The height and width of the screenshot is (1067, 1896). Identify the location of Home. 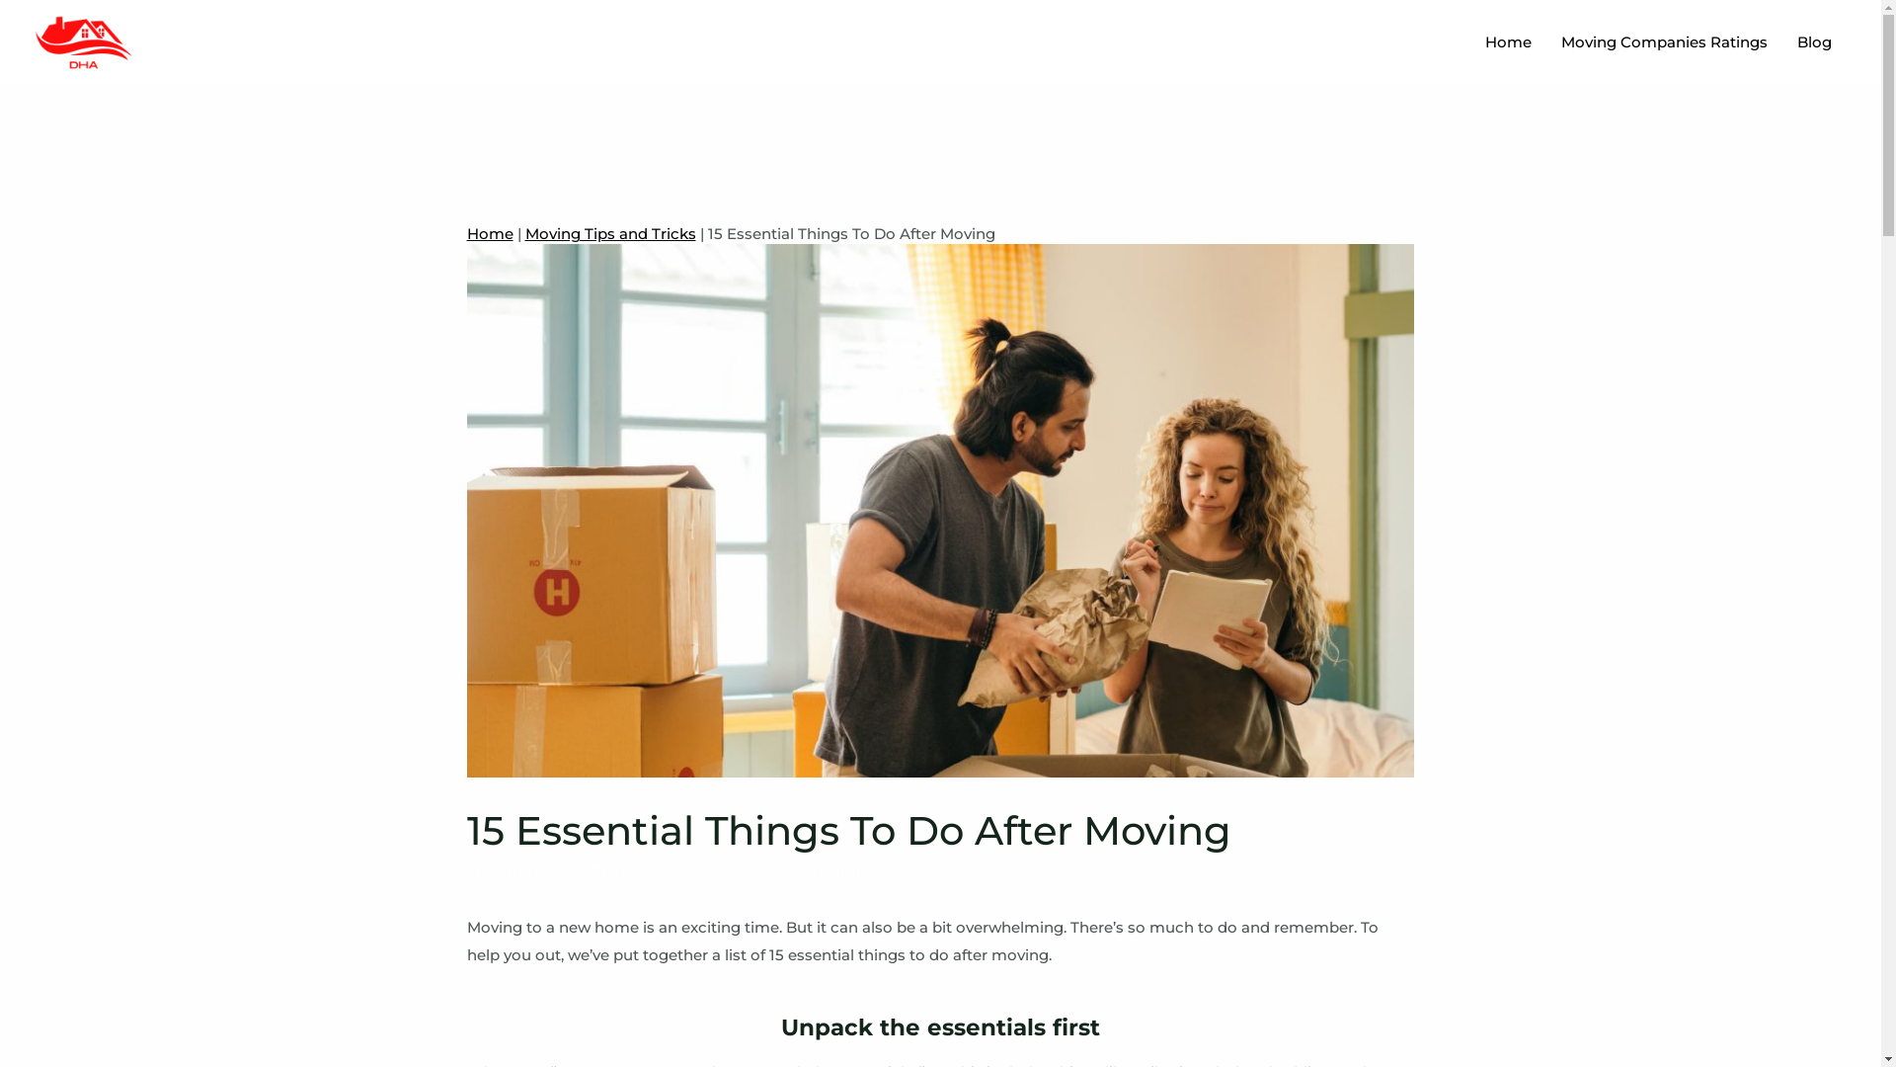
(1509, 41).